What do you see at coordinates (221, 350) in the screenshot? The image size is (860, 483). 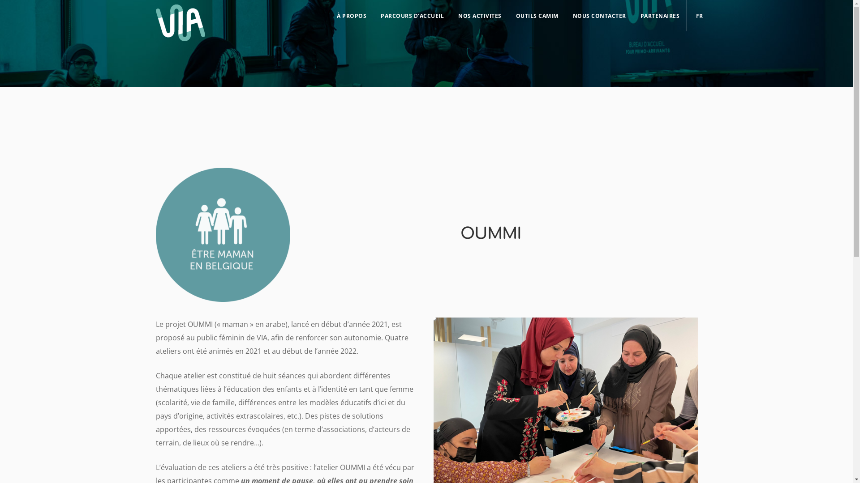 I see `Une question ?` at bounding box center [221, 350].